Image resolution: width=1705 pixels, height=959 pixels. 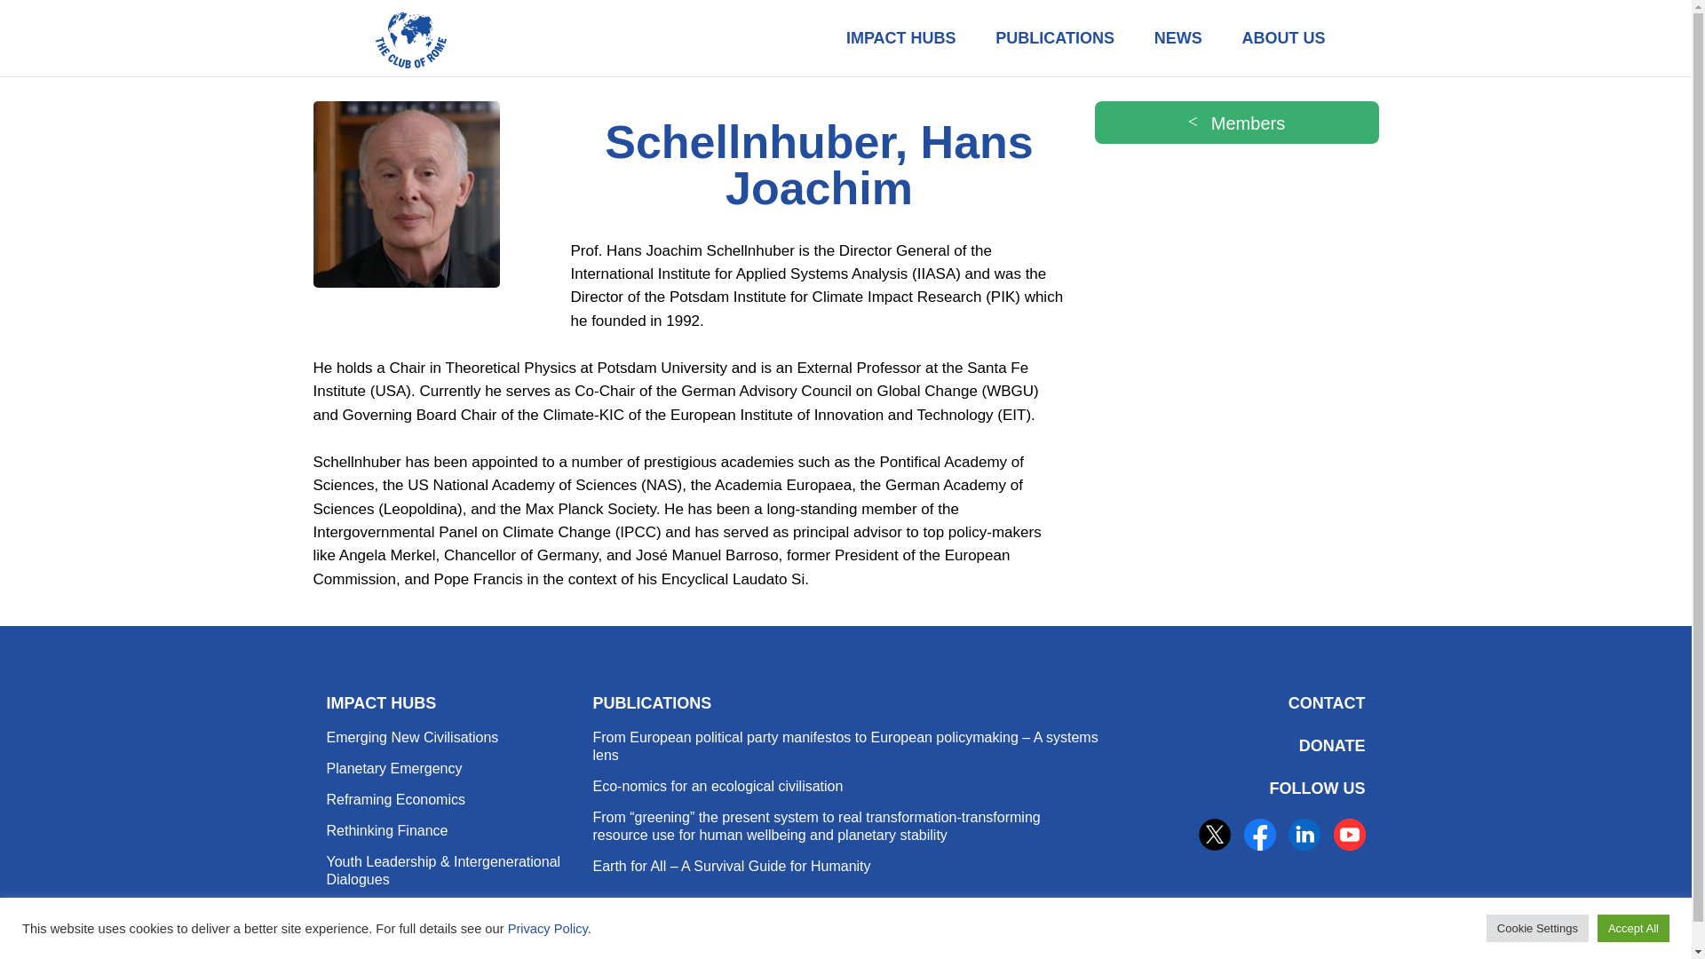 I want to click on YouTube, so click(x=1349, y=835).